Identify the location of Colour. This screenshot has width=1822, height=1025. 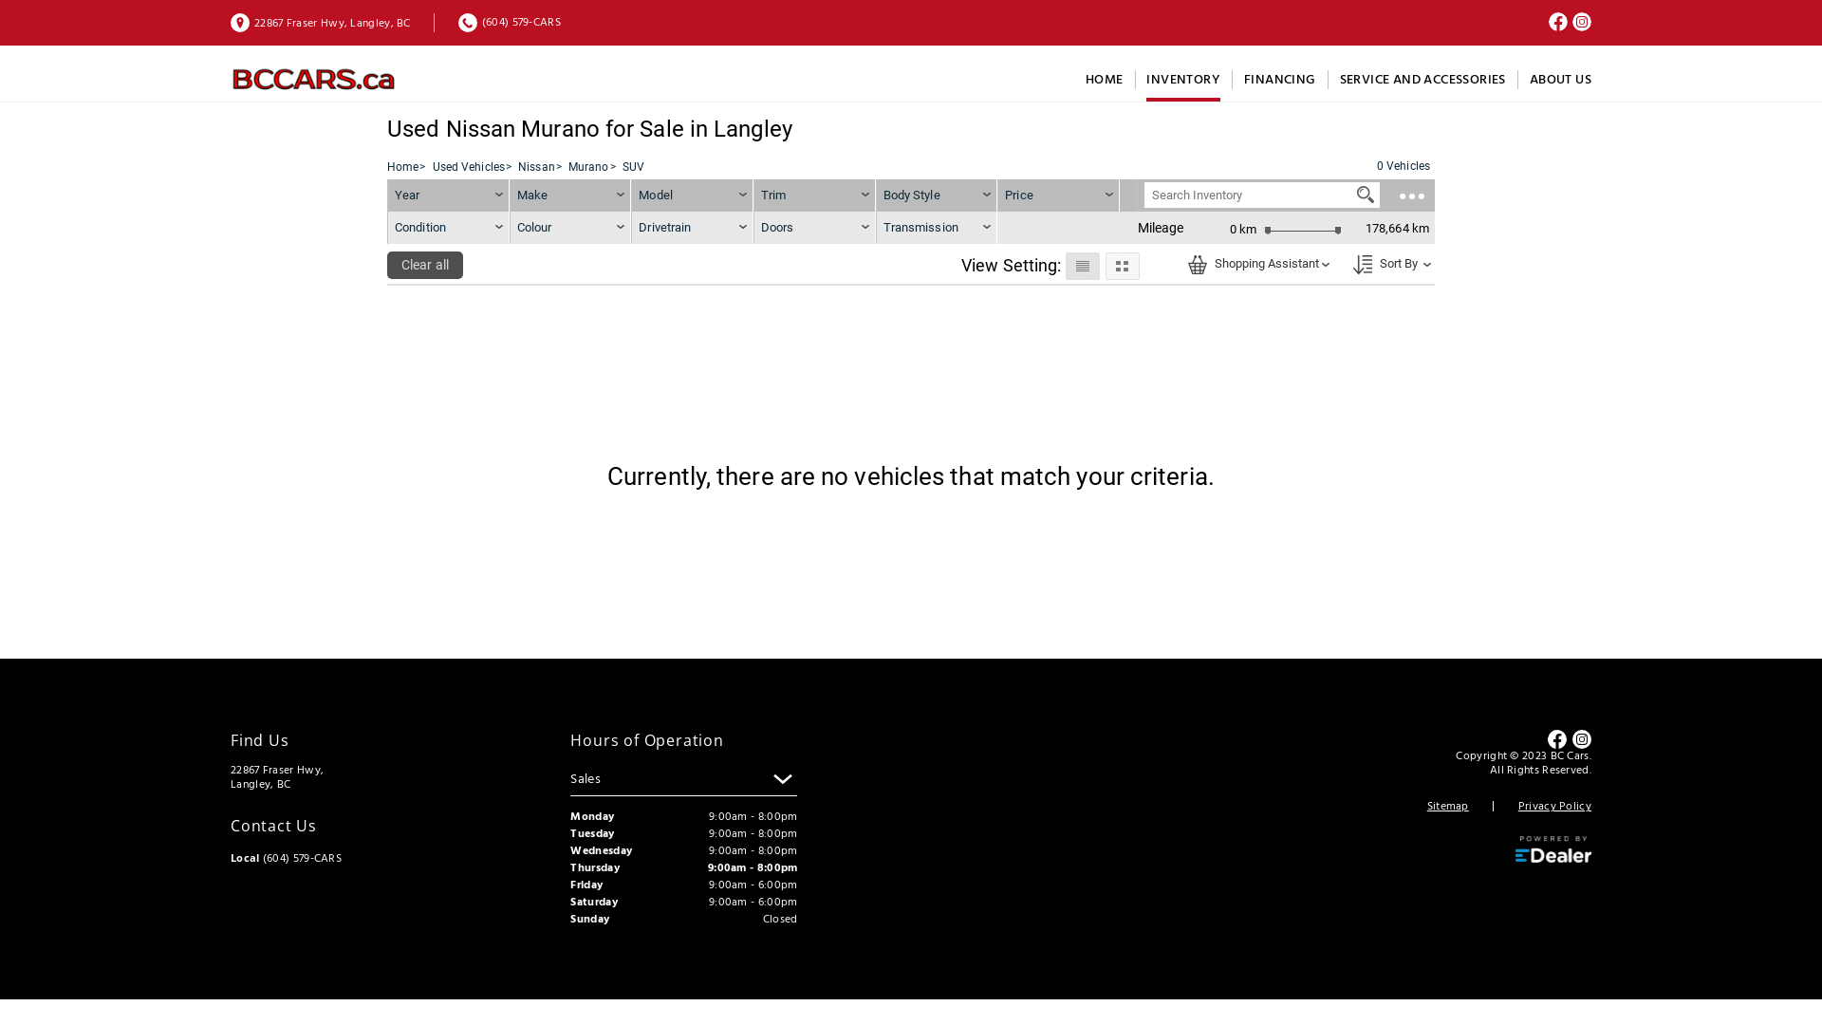
(571, 228).